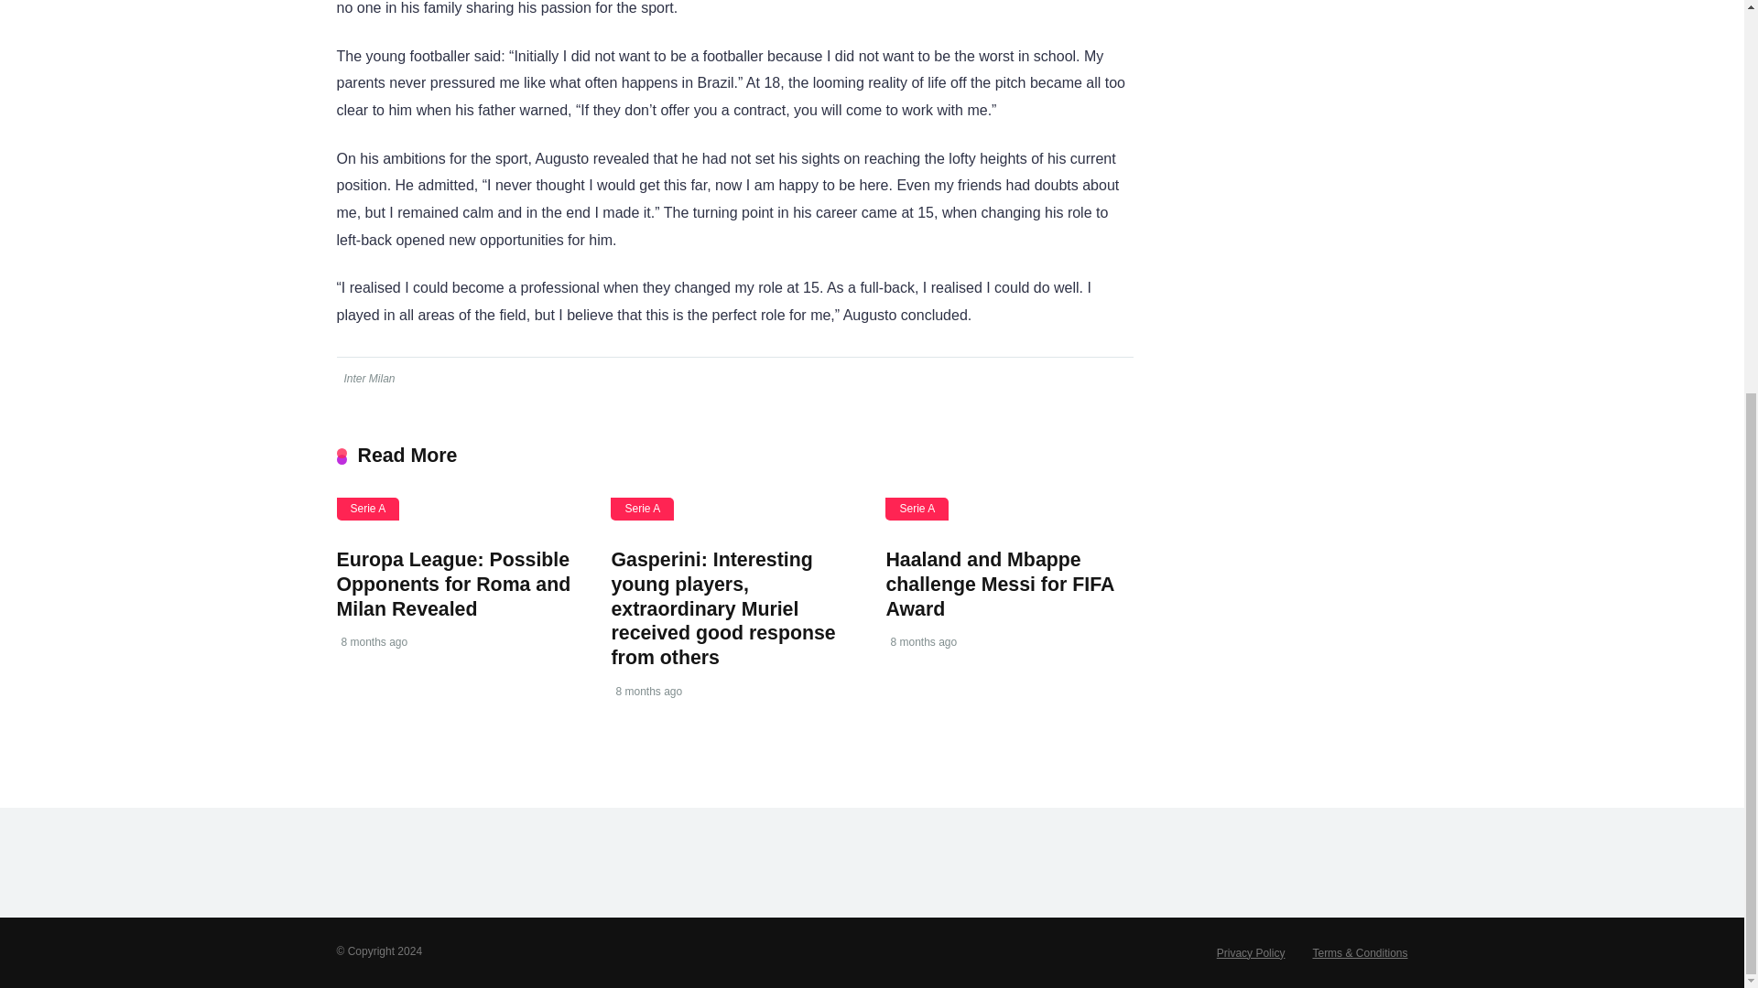 The height and width of the screenshot is (988, 1758). What do you see at coordinates (1251, 952) in the screenshot?
I see `Privacy Policy` at bounding box center [1251, 952].